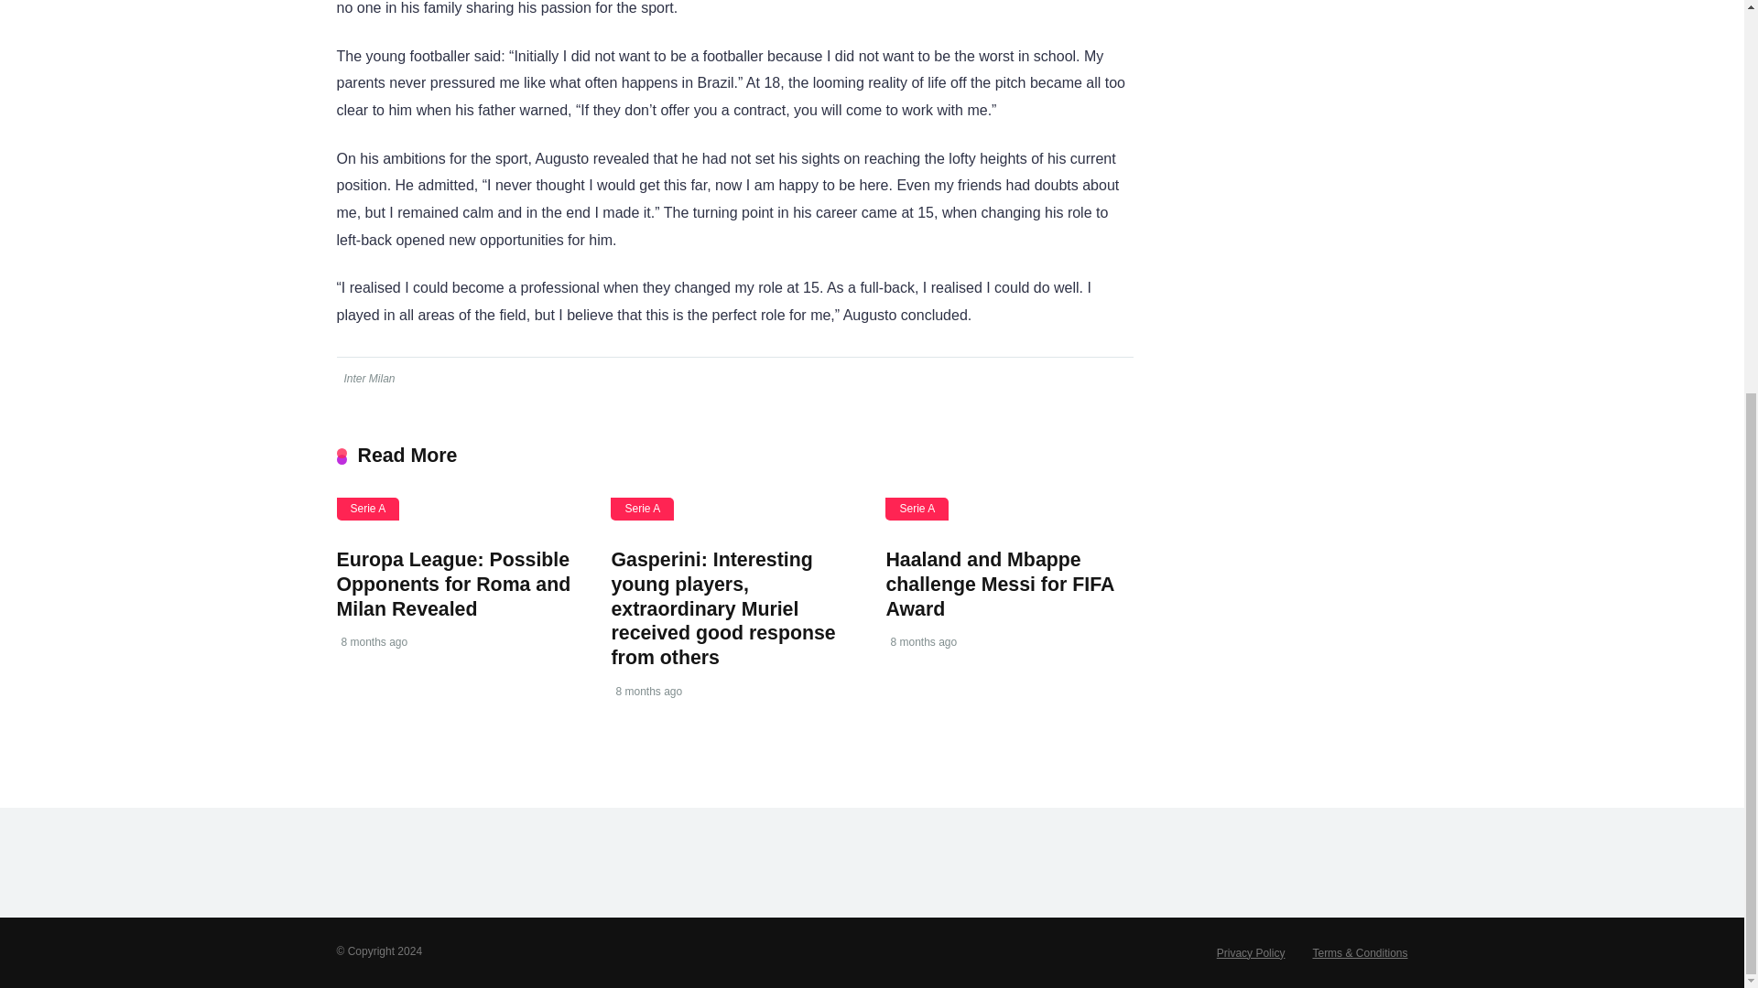 The height and width of the screenshot is (988, 1758). What do you see at coordinates (1251, 952) in the screenshot?
I see `Privacy Policy` at bounding box center [1251, 952].